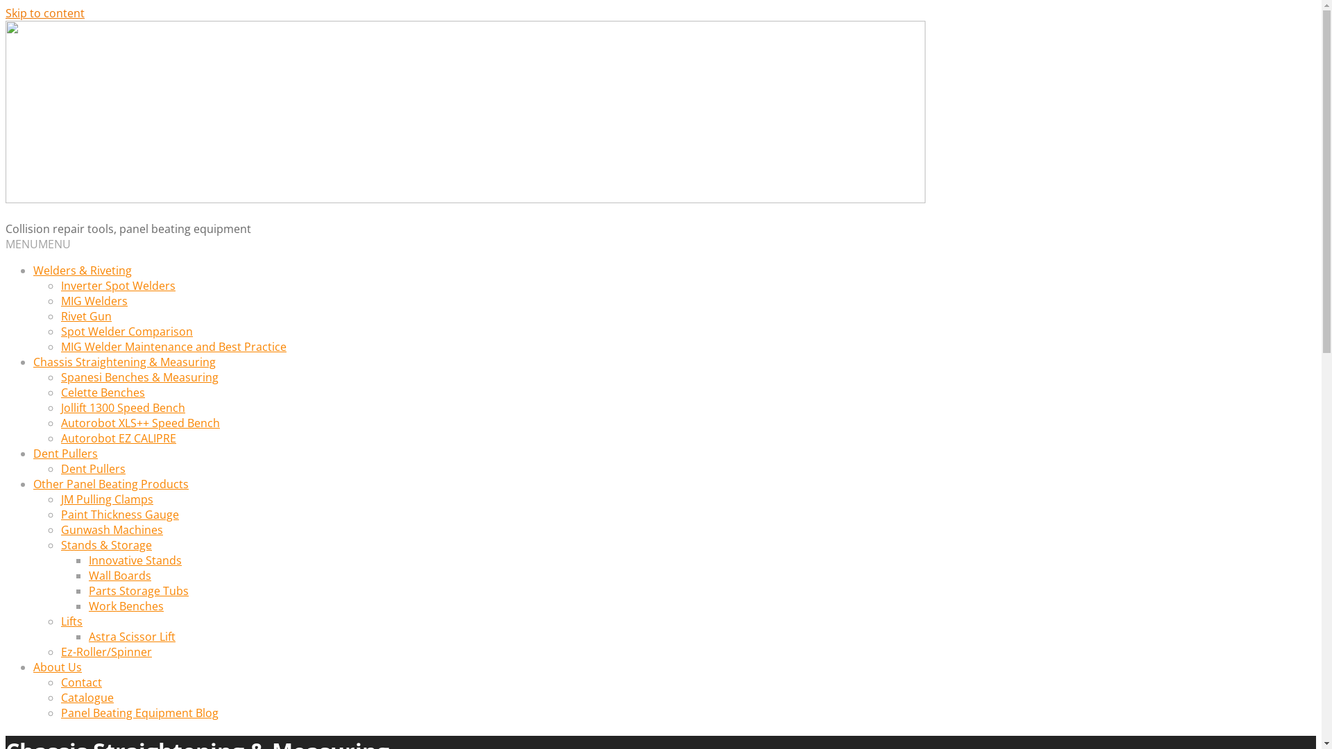  What do you see at coordinates (118, 286) in the screenshot?
I see `Inverter Spot Welders` at bounding box center [118, 286].